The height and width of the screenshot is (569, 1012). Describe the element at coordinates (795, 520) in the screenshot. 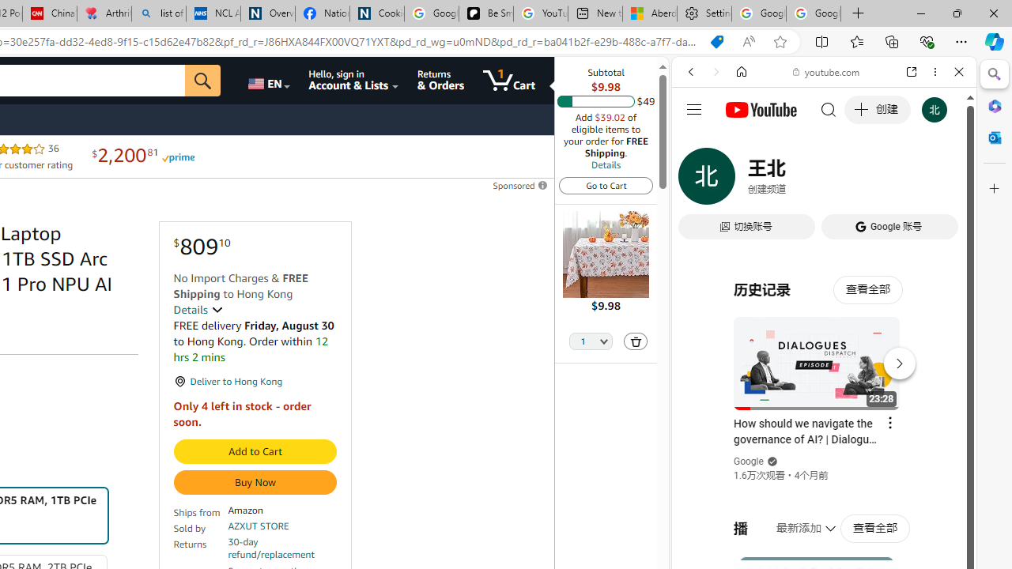

I see `Search videos from youtube.com` at that location.